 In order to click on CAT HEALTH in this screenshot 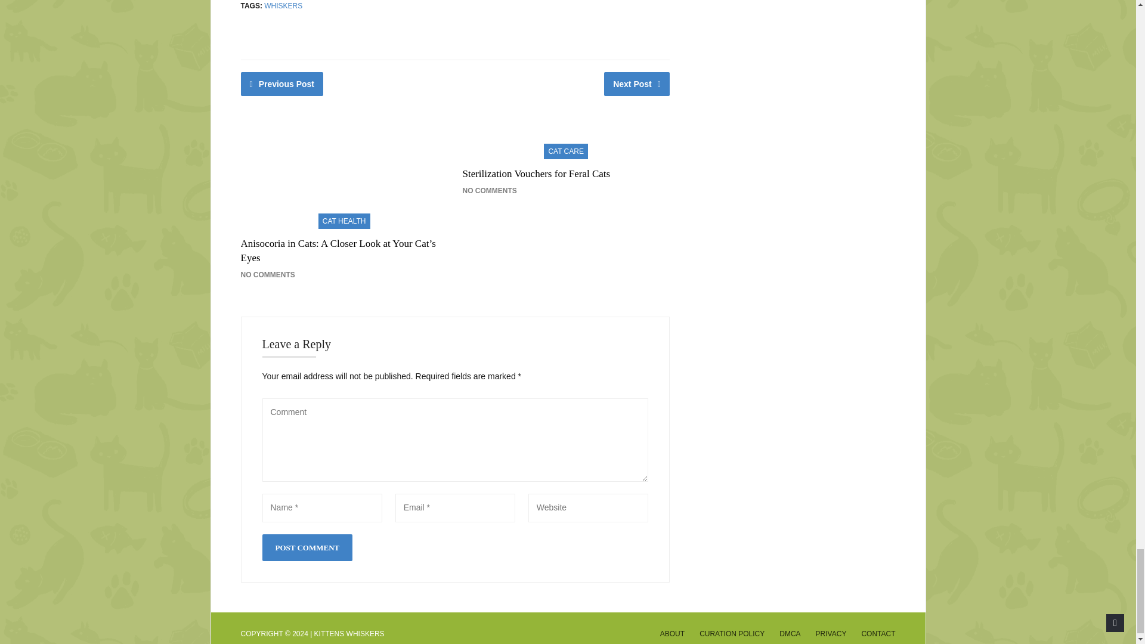, I will do `click(344, 220)`.